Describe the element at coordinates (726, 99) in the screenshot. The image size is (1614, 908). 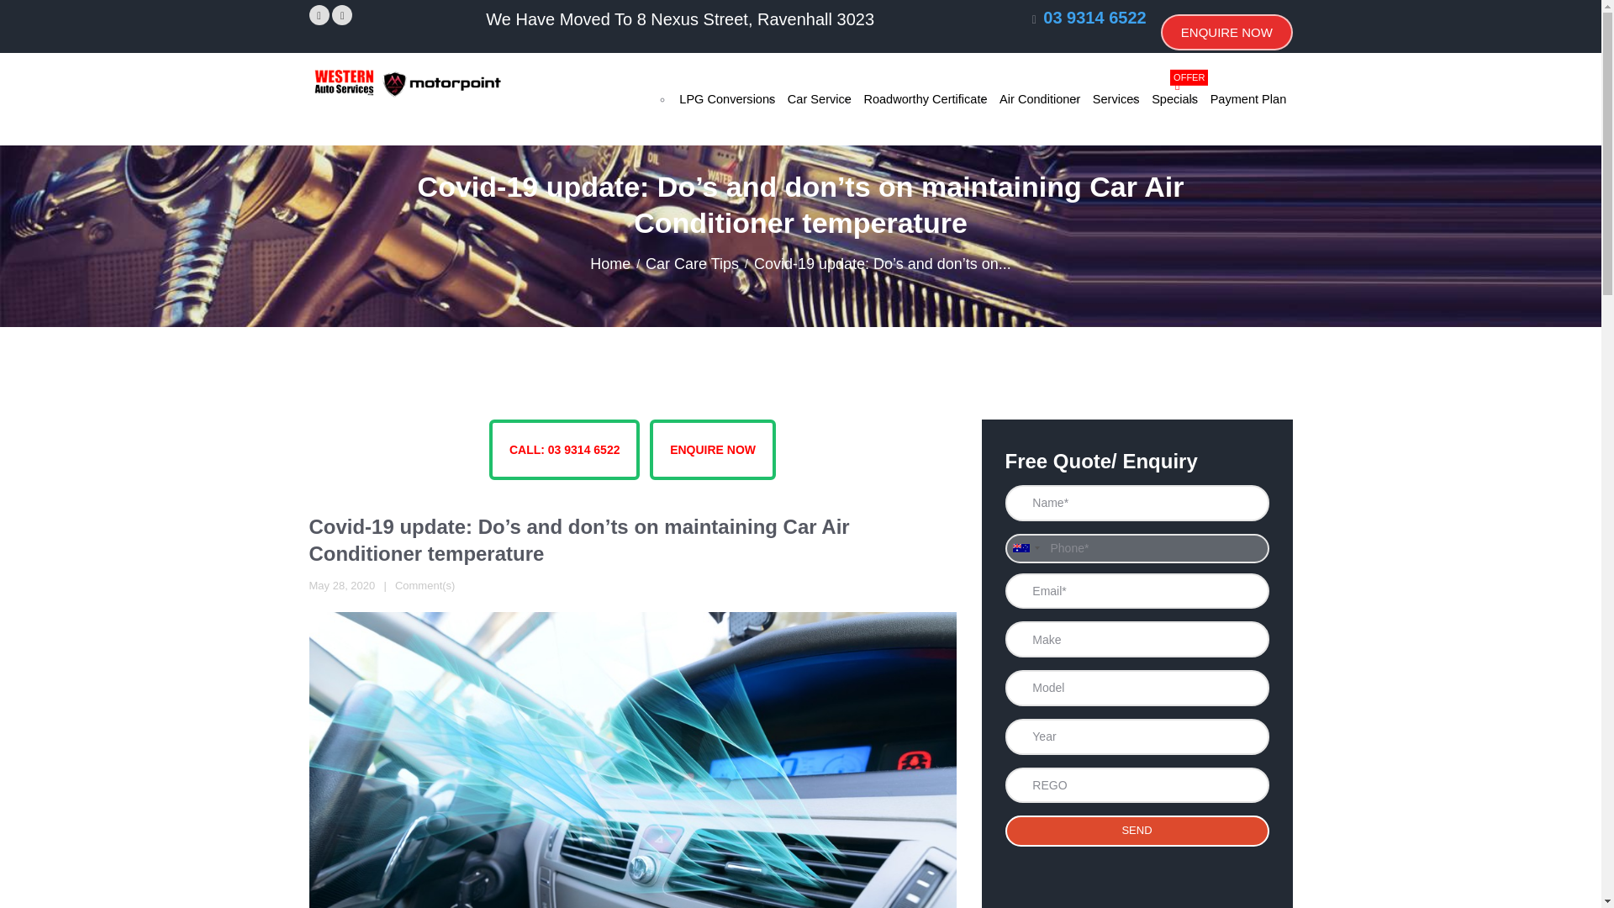
I see `ENQUIRE NOW` at that location.